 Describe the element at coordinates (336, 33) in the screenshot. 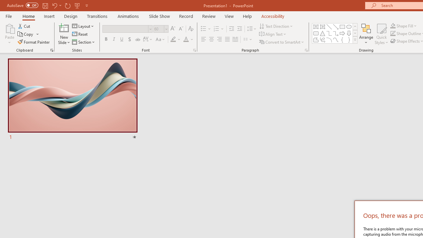

I see `Connector: Elbow Arrow` at that location.